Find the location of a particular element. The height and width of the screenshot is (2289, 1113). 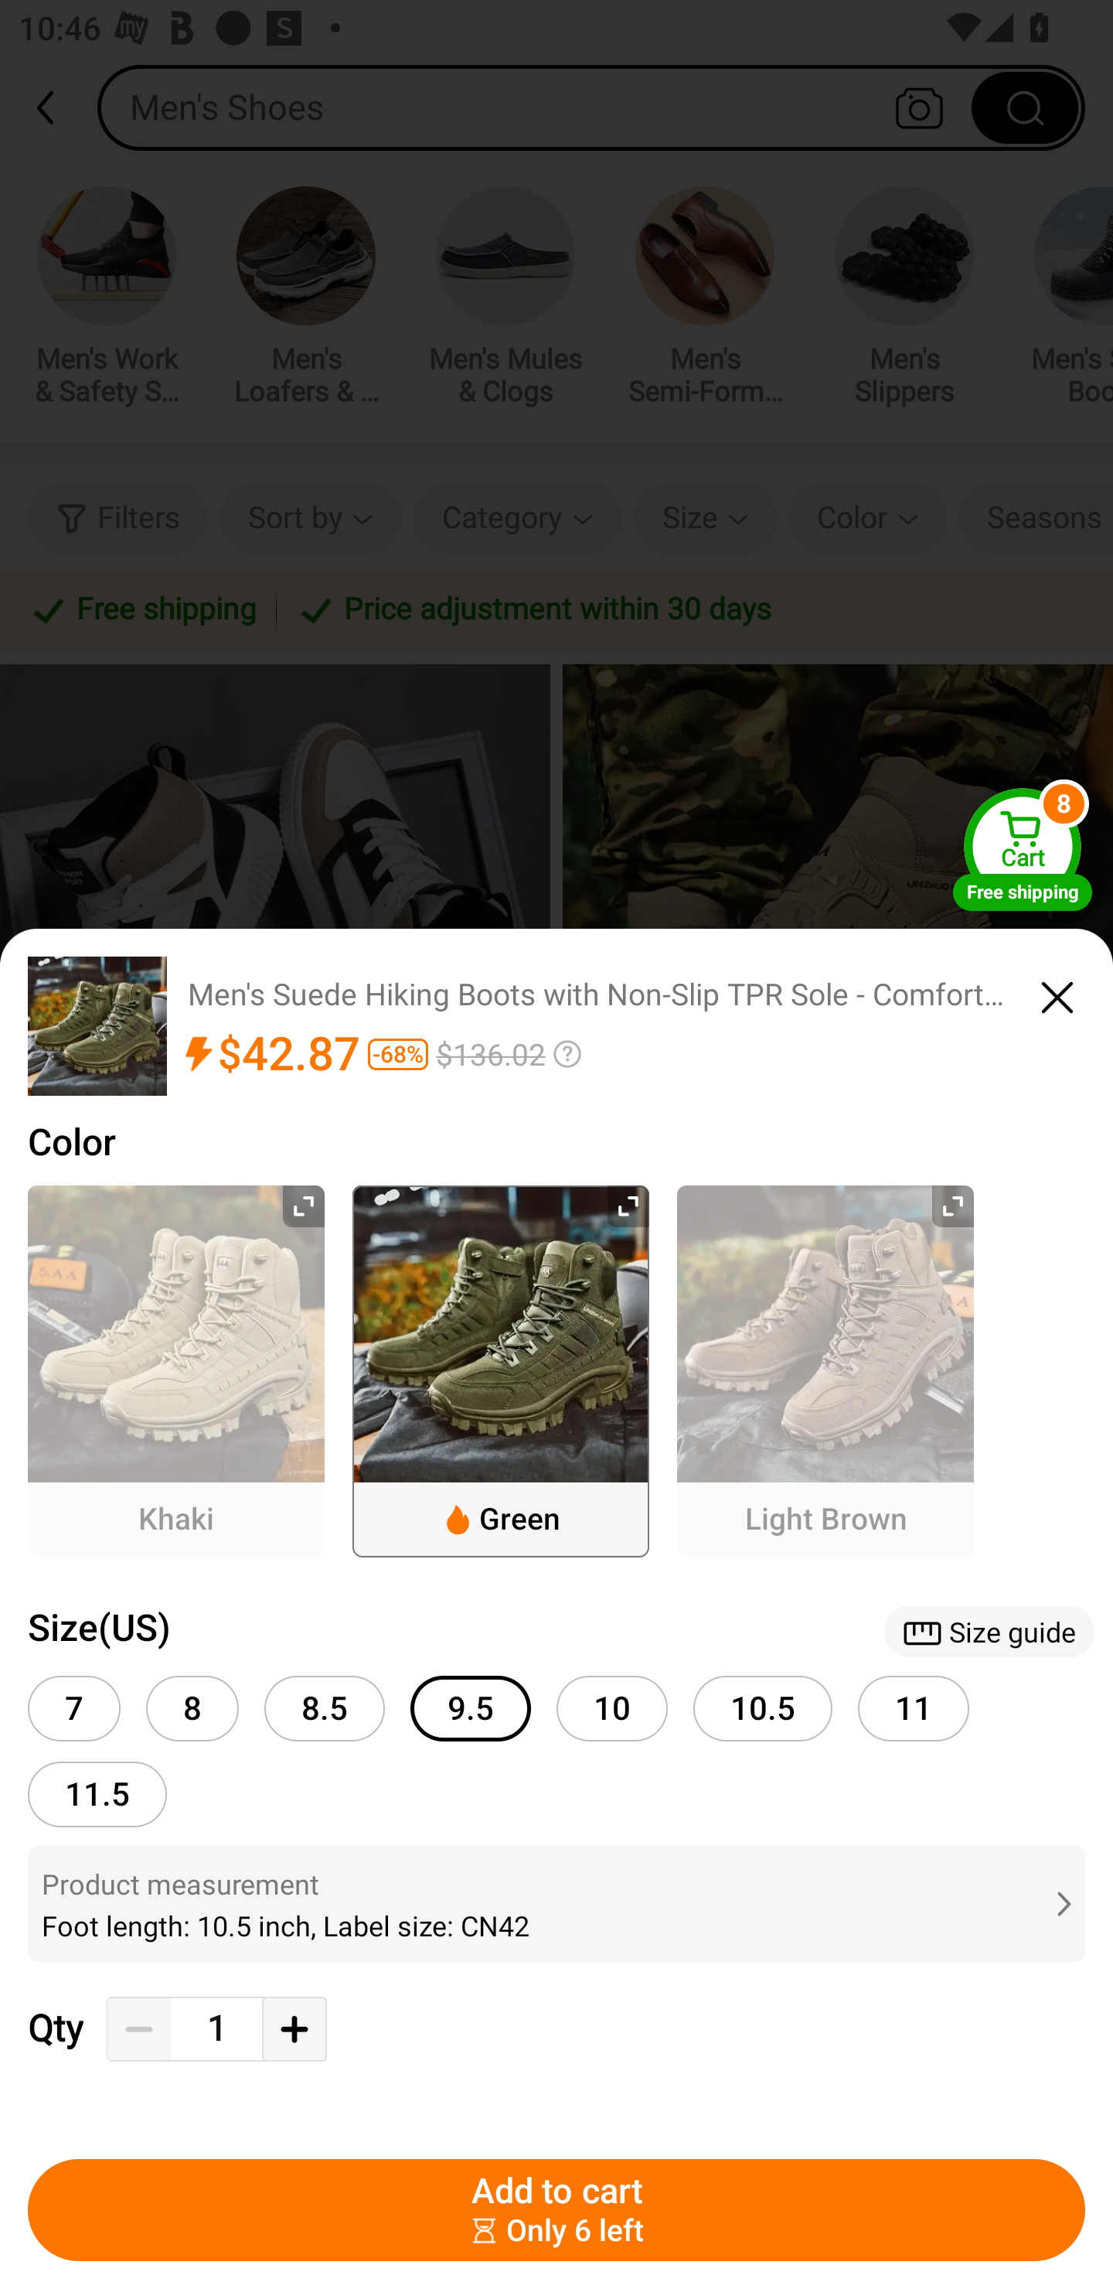

￼Size guide is located at coordinates (989, 1632).